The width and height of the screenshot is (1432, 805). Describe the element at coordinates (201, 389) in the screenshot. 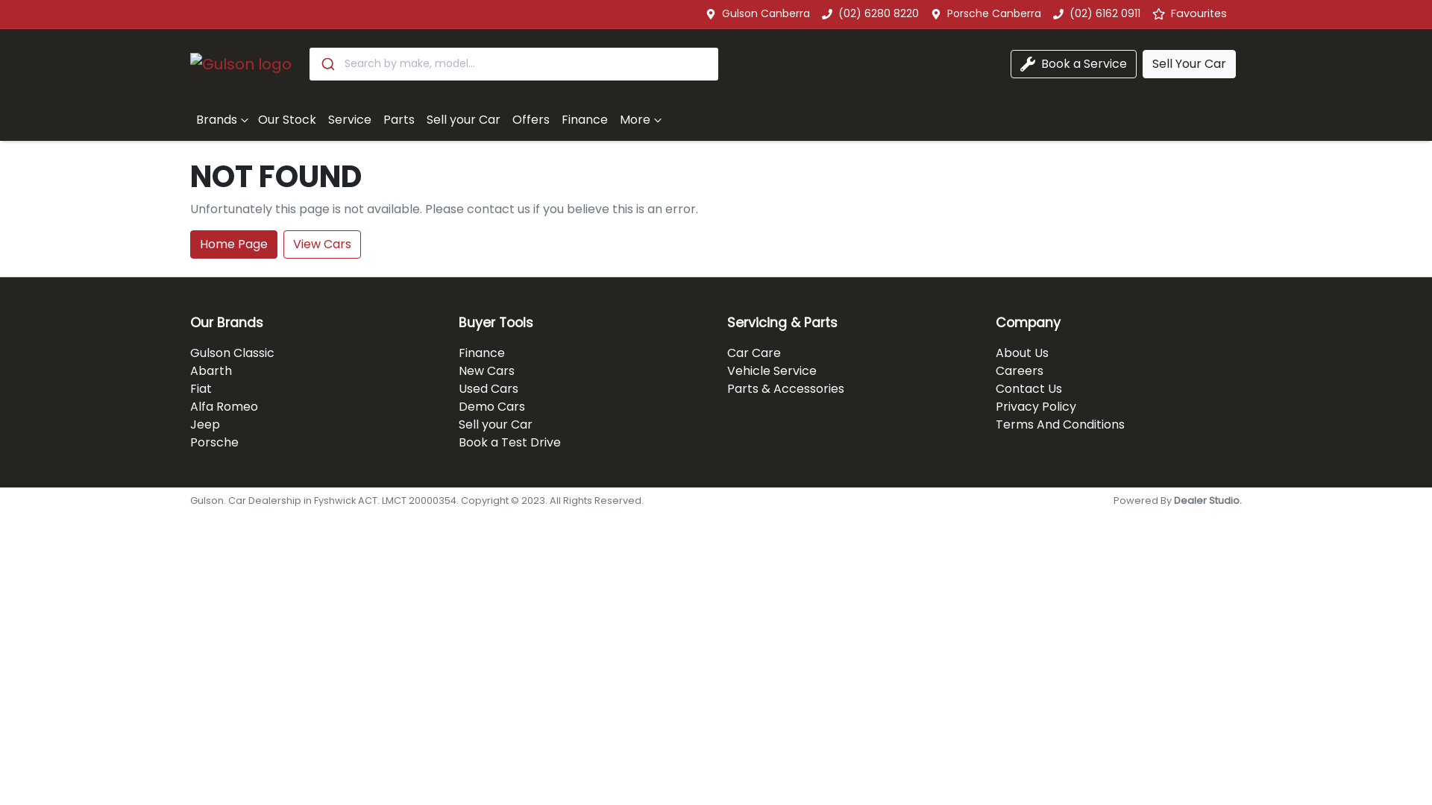

I see `Fiat` at that location.